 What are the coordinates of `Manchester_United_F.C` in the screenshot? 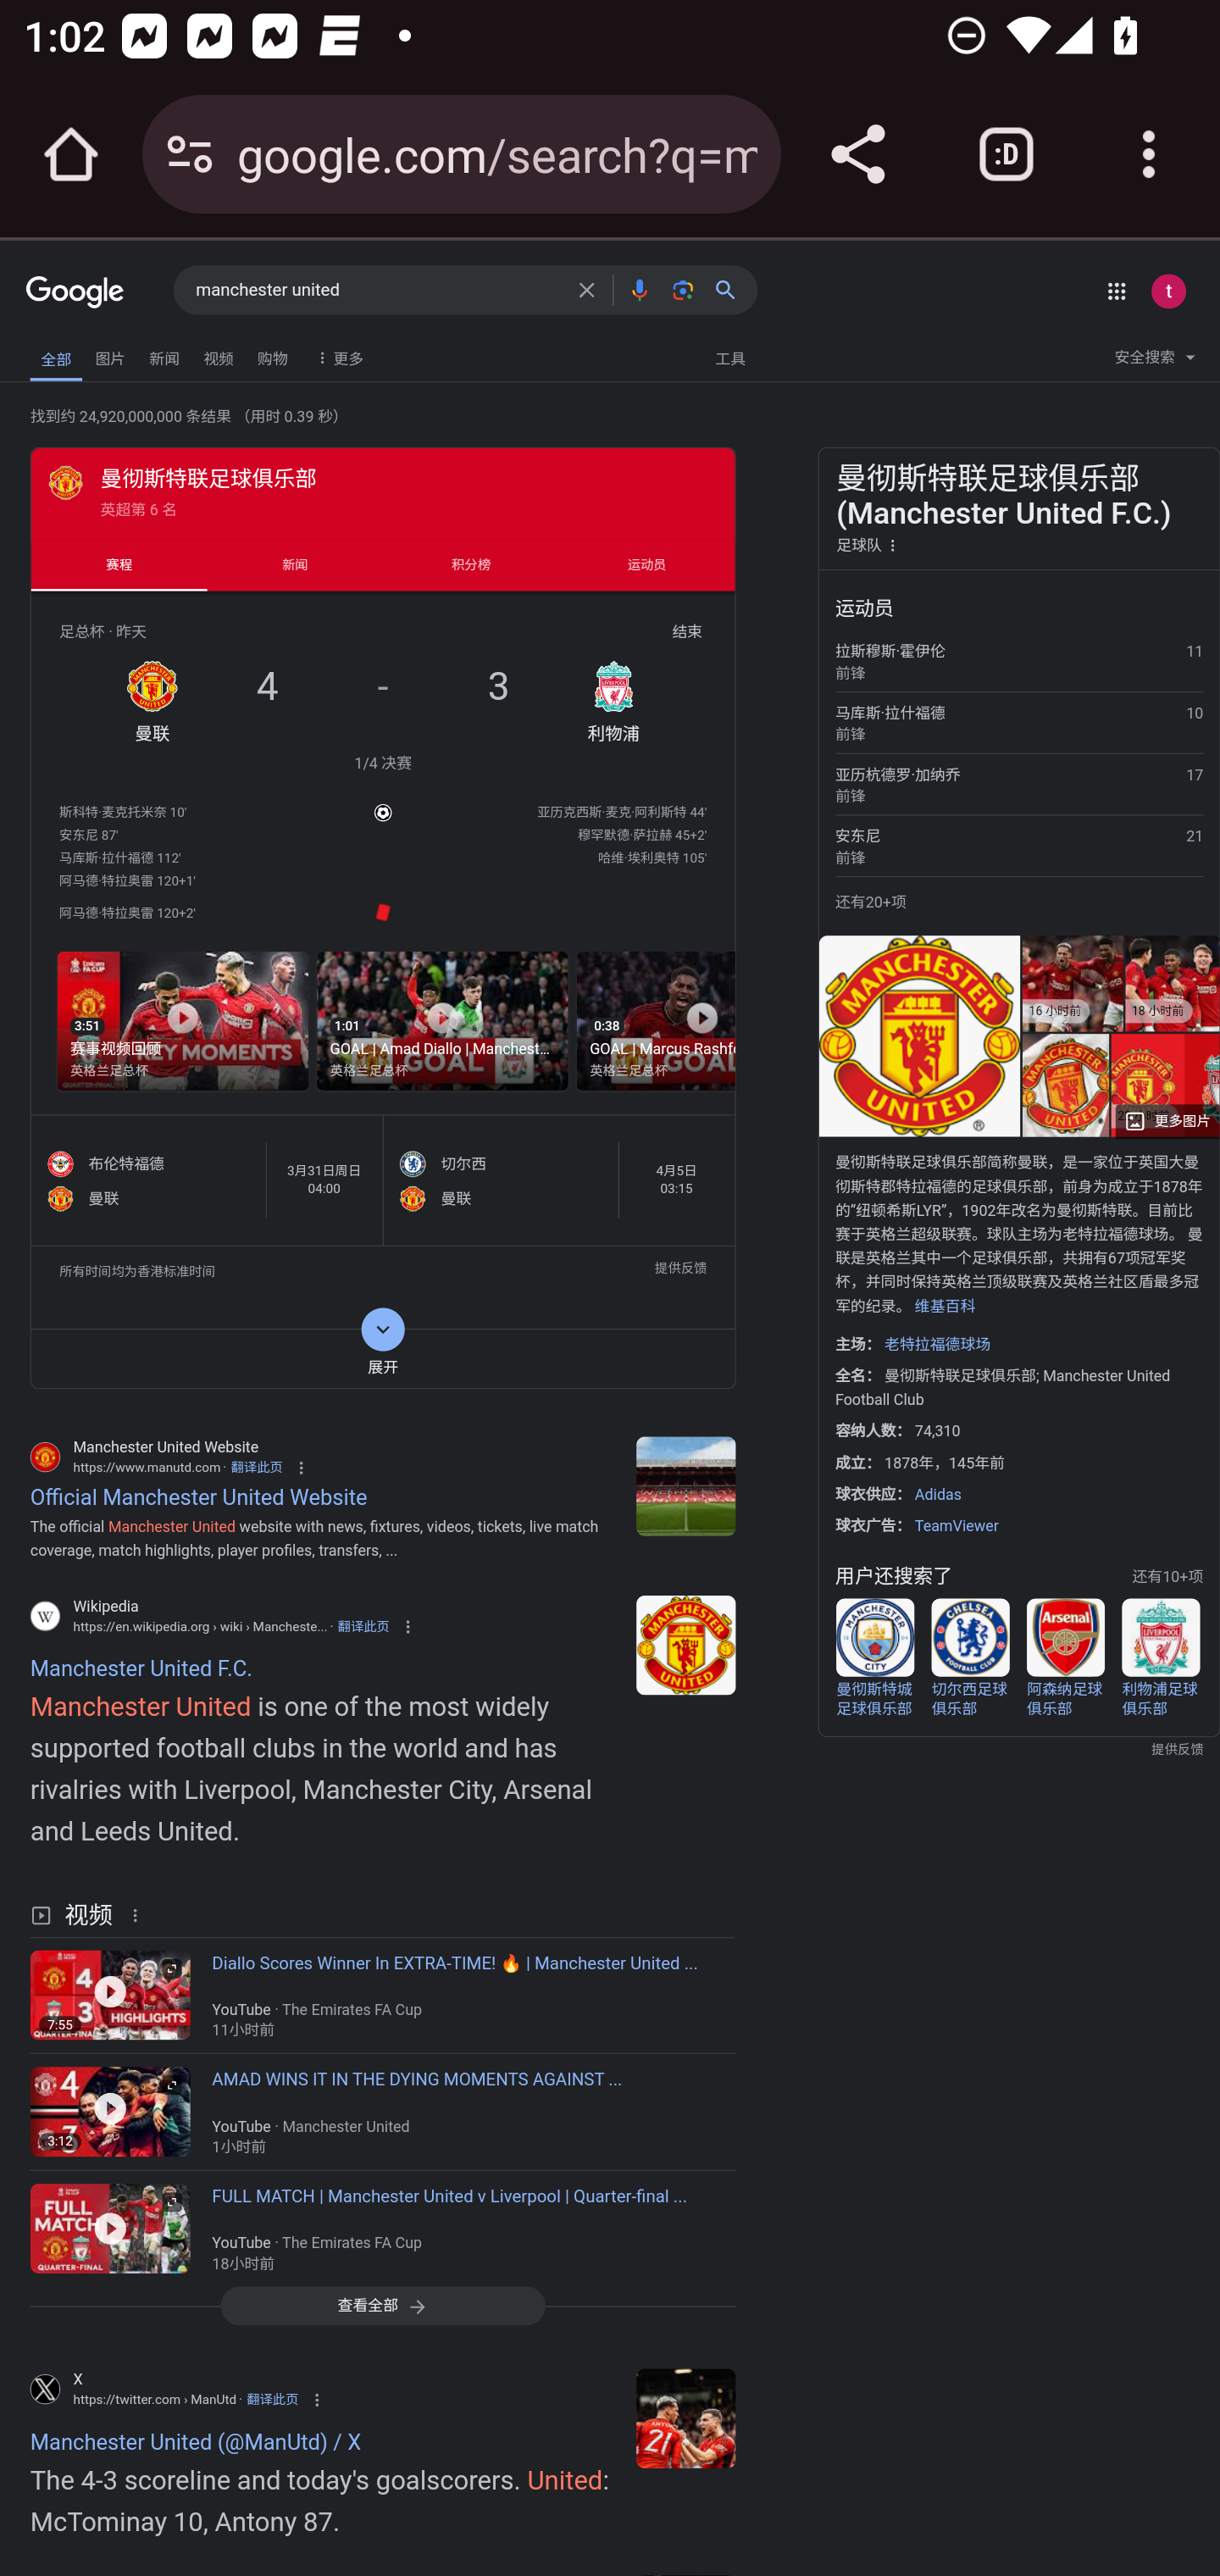 It's located at (686, 1644).